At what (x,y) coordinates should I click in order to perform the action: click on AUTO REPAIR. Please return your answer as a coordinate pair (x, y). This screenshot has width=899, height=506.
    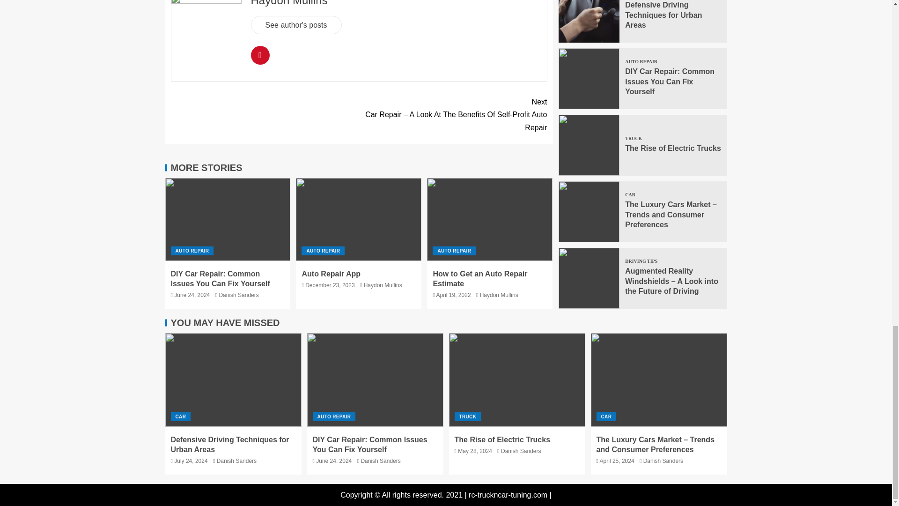
    Looking at the image, I should click on (192, 251).